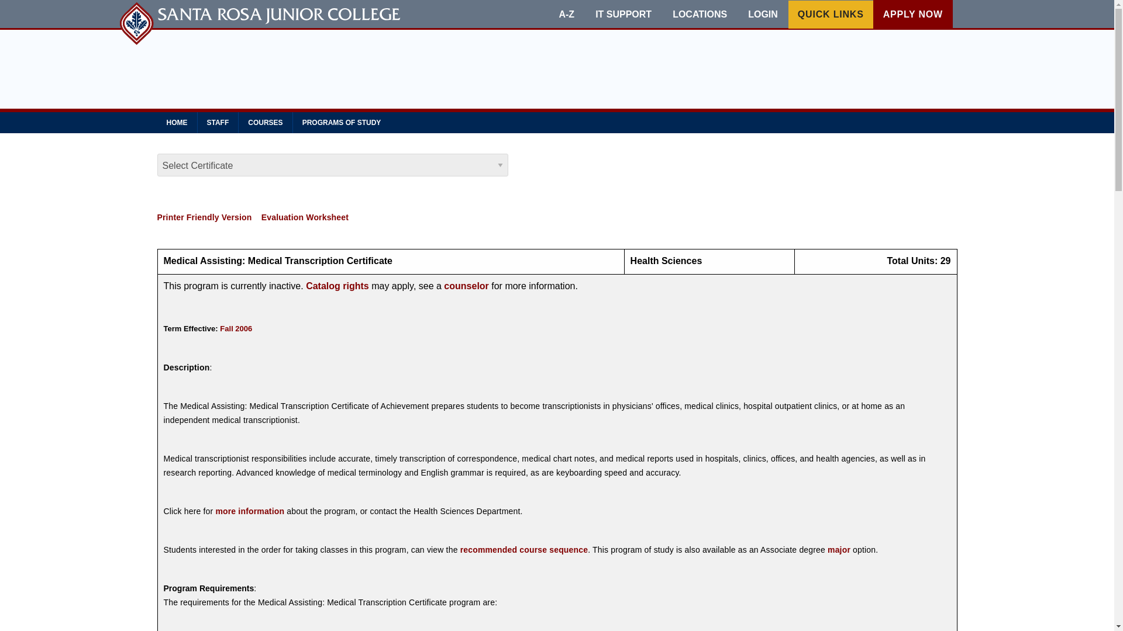 This screenshot has height=631, width=1123. What do you see at coordinates (218, 123) in the screenshot?
I see `STAFF` at bounding box center [218, 123].